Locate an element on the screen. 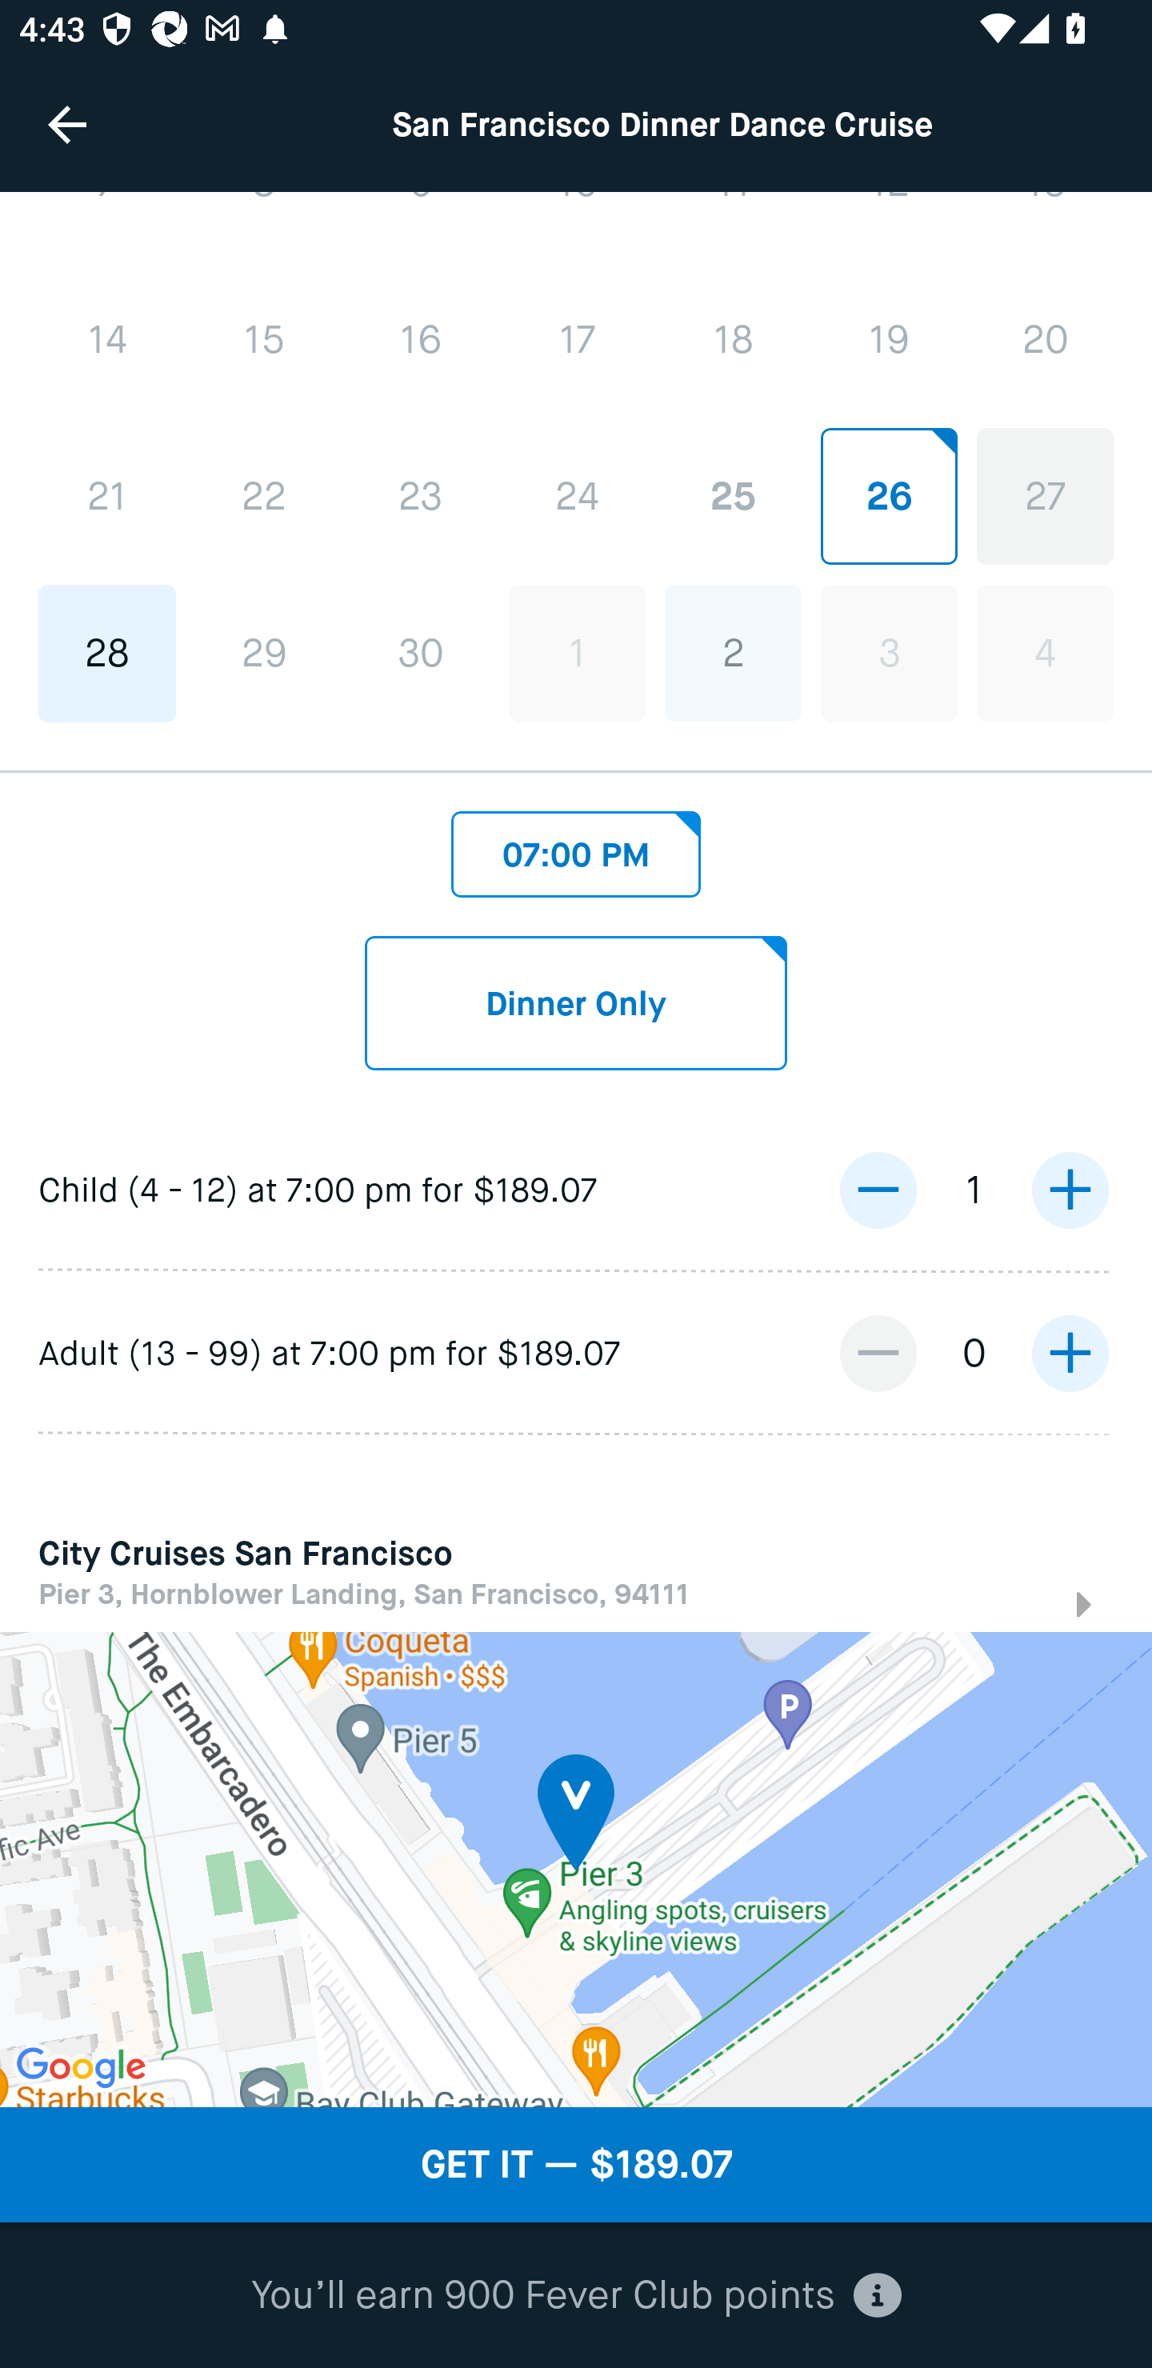 This screenshot has width=1152, height=2368. 30 is located at coordinates (421, 653).